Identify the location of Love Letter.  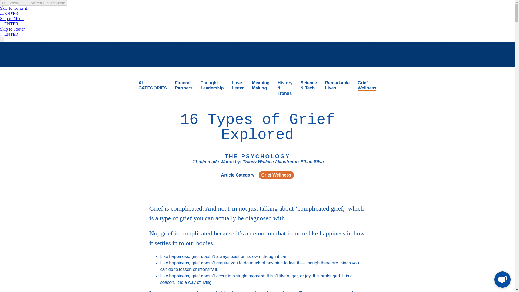
(238, 85).